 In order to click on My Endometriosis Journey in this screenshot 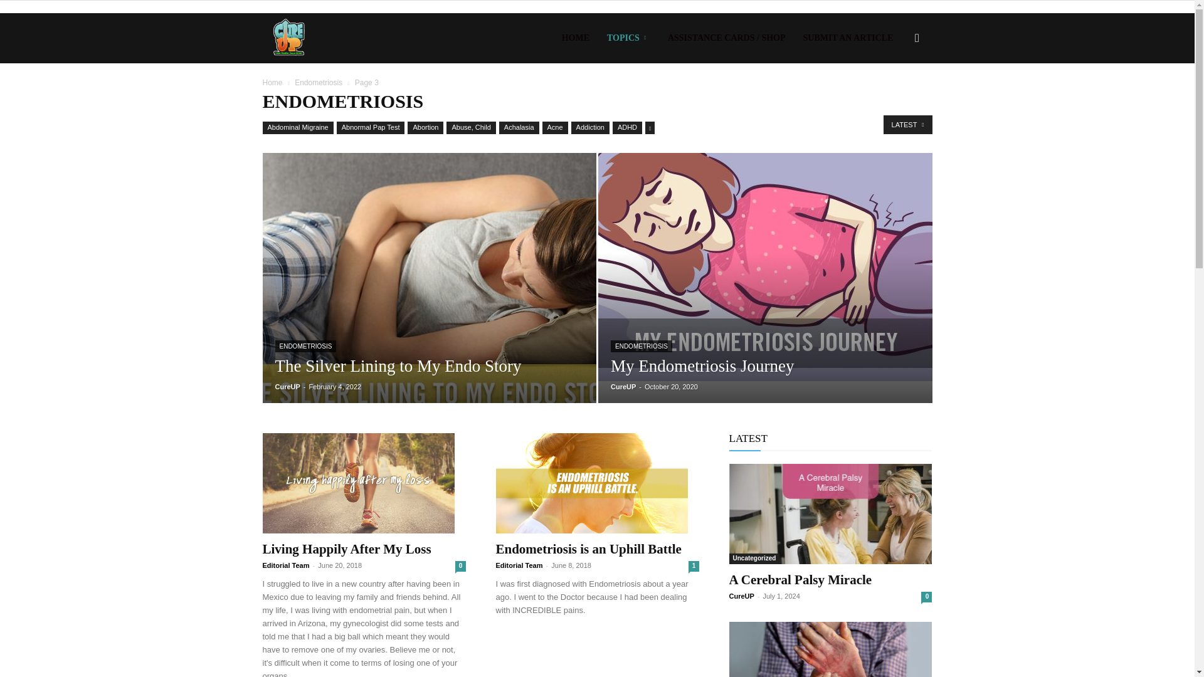, I will do `click(765, 267)`.